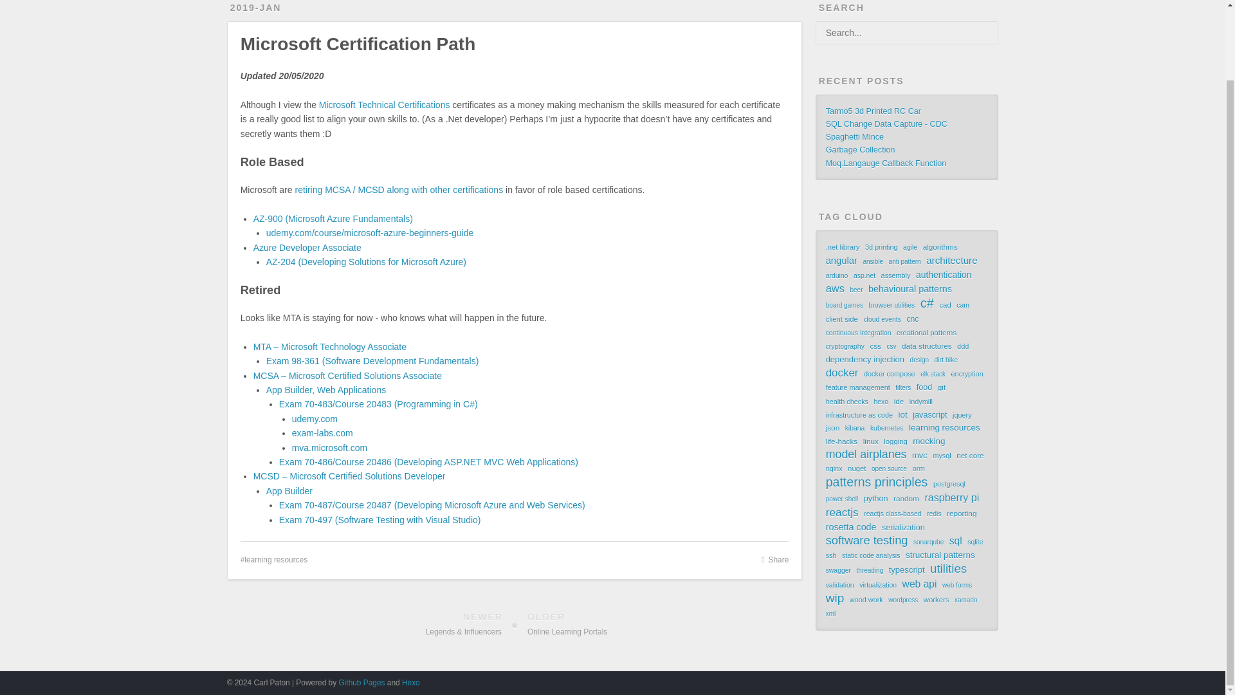 Image resolution: width=1235 pixels, height=695 pixels. I want to click on Azure Developer Associate, so click(307, 247).